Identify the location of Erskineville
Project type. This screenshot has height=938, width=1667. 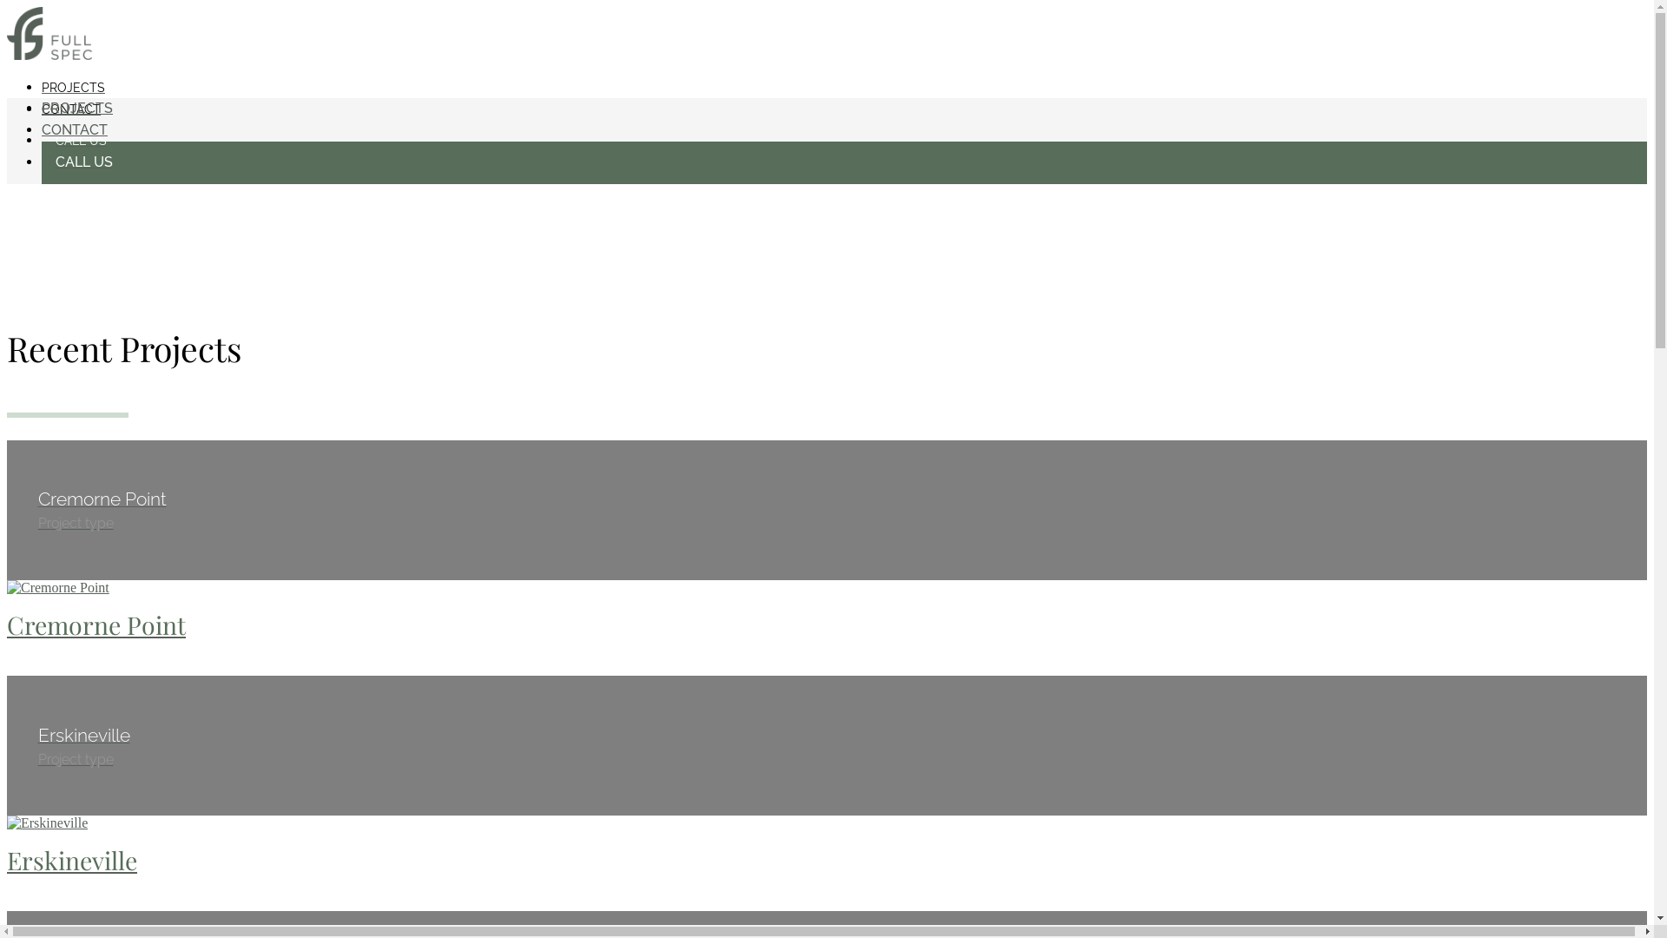
(827, 754).